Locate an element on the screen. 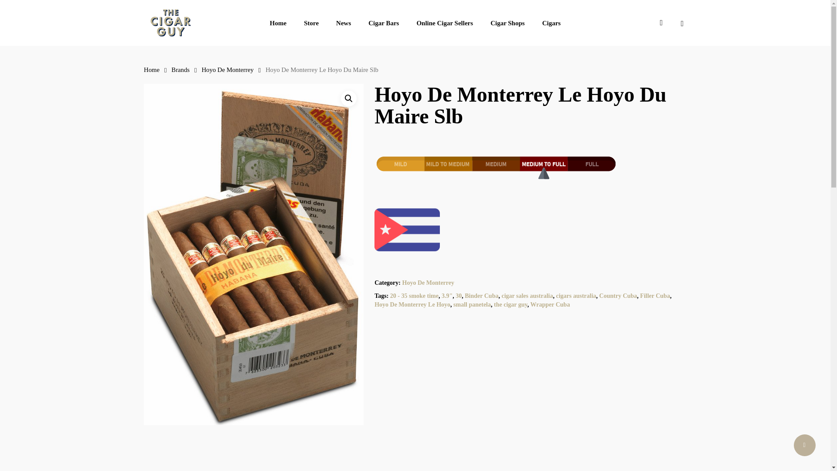 The width and height of the screenshot is (837, 471). Hoyo De Monterrey is located at coordinates (228, 70).